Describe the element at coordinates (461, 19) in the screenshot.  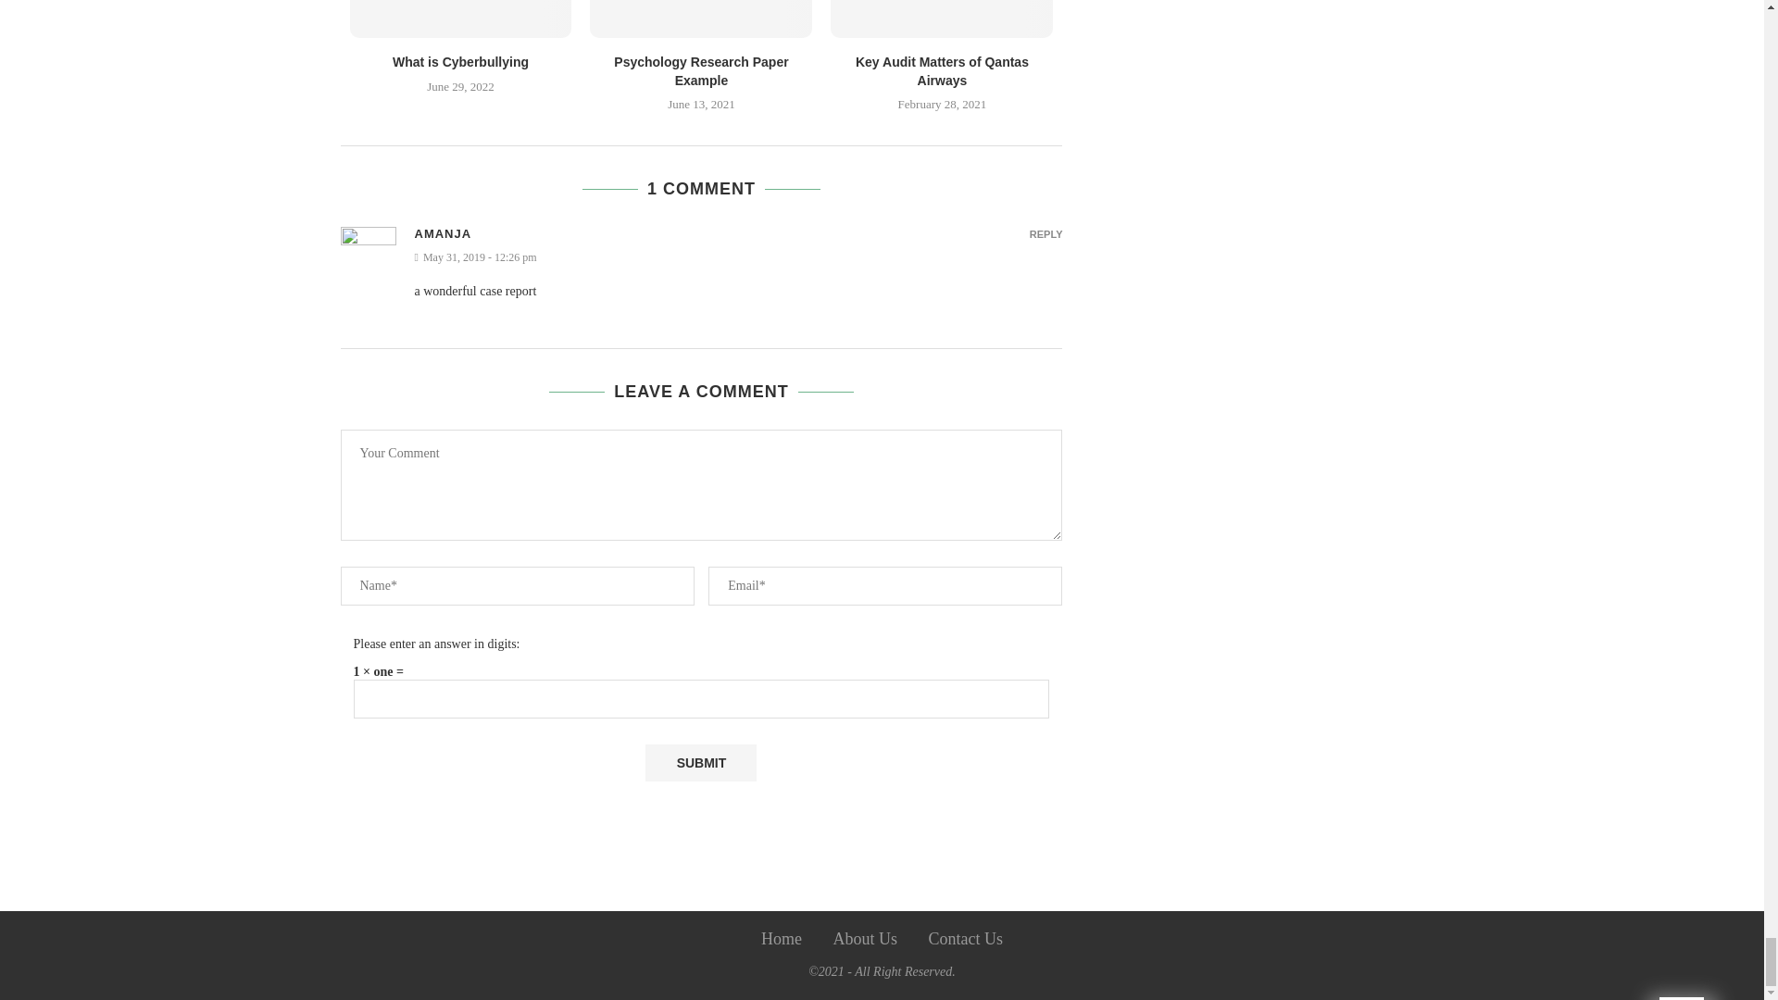
I see `What is Cyberbullying` at that location.